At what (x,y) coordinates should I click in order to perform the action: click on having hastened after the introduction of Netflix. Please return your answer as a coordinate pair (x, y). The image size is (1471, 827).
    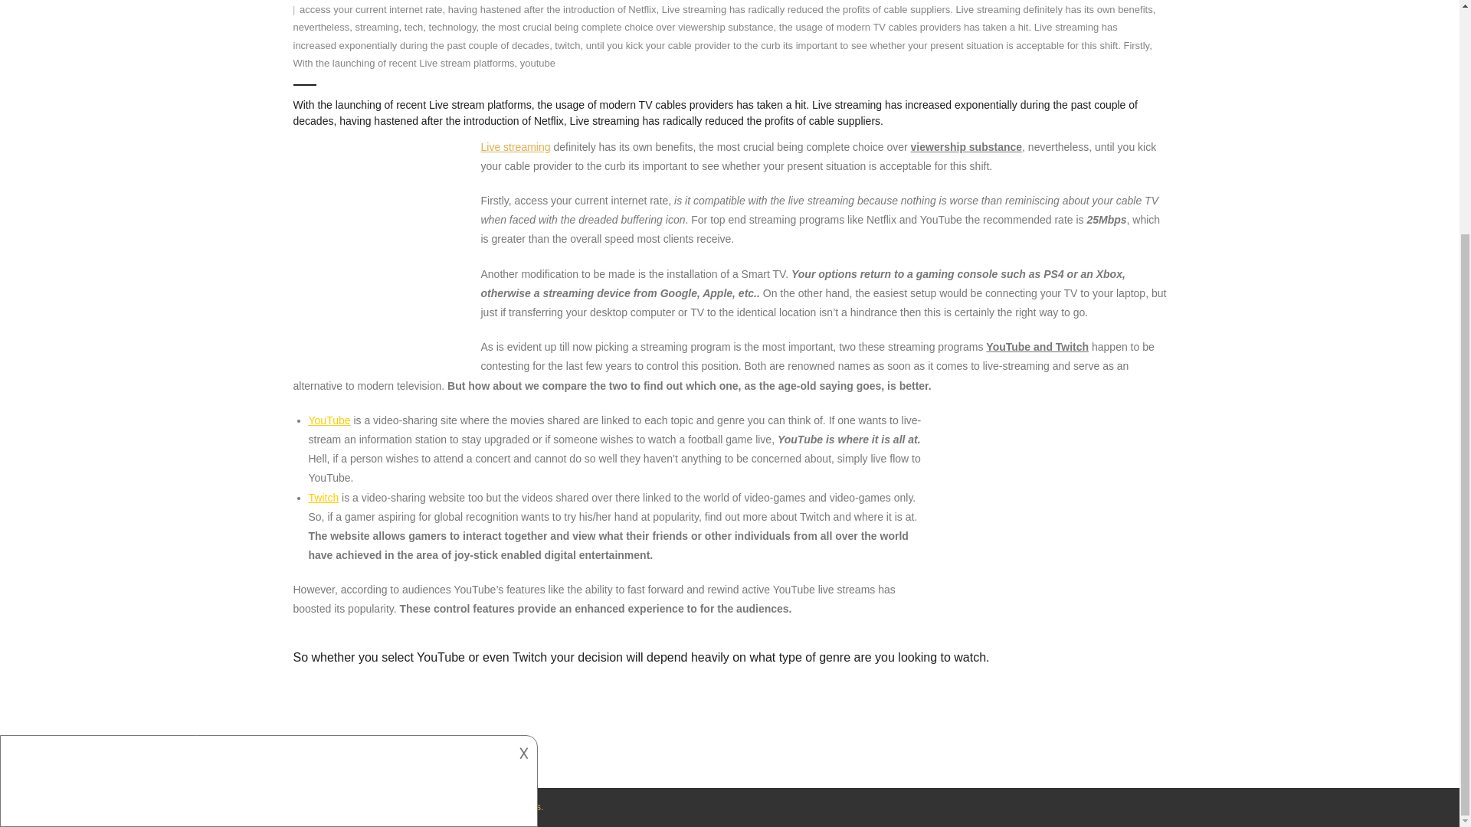
    Looking at the image, I should click on (552, 9).